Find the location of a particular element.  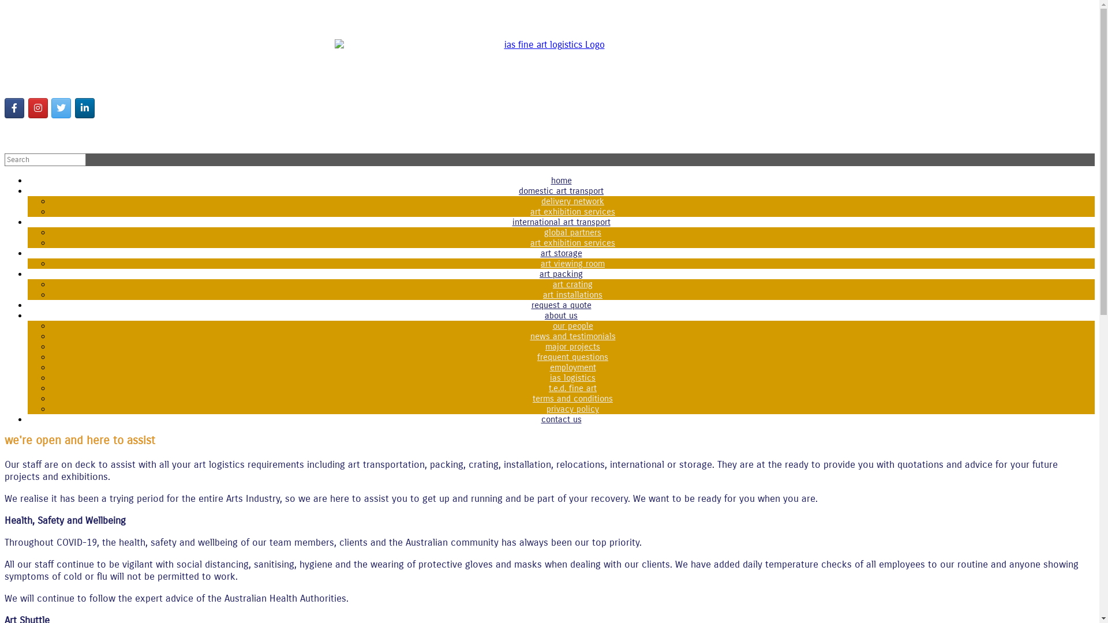

employment is located at coordinates (572, 367).